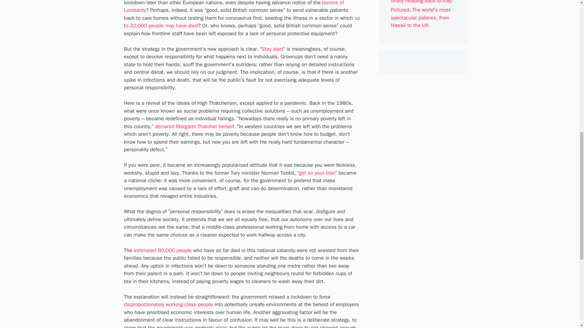  Describe the element at coordinates (242, 22) in the screenshot. I see `up to 22,000 people` at that location.